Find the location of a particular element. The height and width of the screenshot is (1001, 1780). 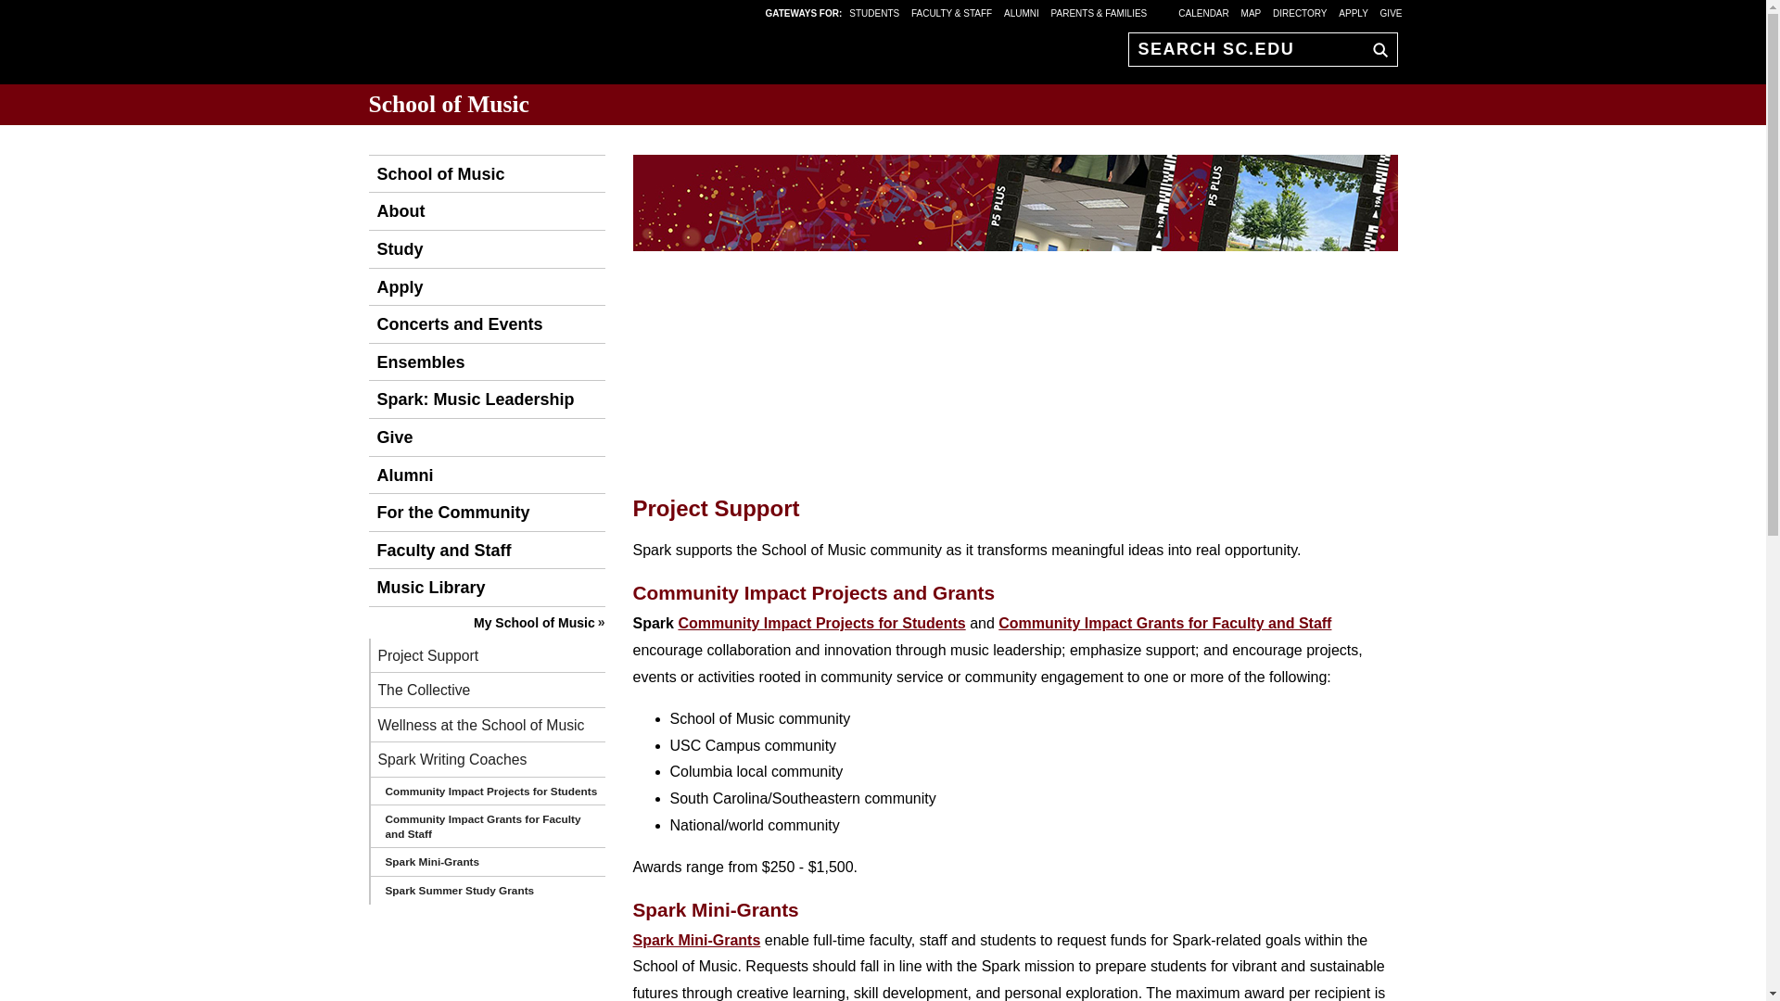

MAP is located at coordinates (1252, 12).